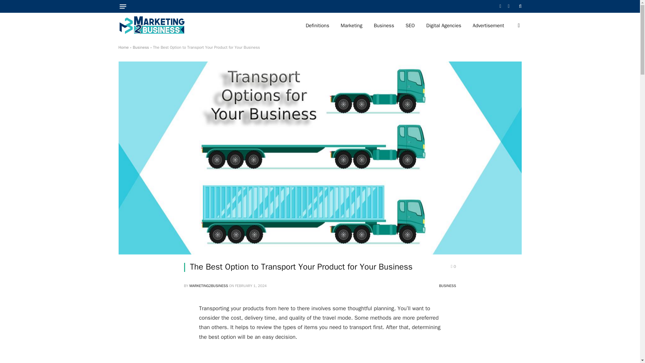  Describe the element at coordinates (209, 286) in the screenshot. I see `MARKETING2BUSINESS` at that location.